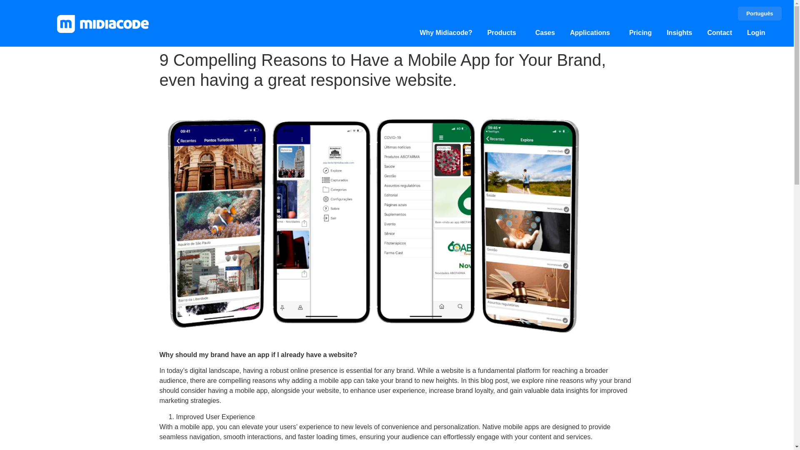  Describe the element at coordinates (679, 33) in the screenshot. I see `Insights` at that location.